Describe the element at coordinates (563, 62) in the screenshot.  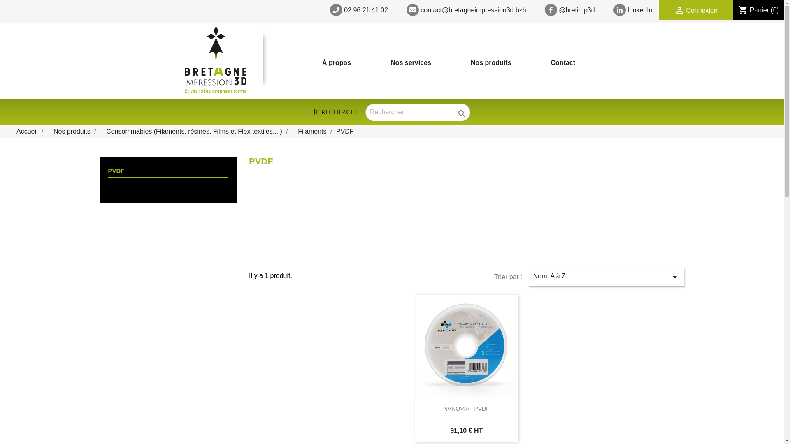
I see `Contact` at that location.